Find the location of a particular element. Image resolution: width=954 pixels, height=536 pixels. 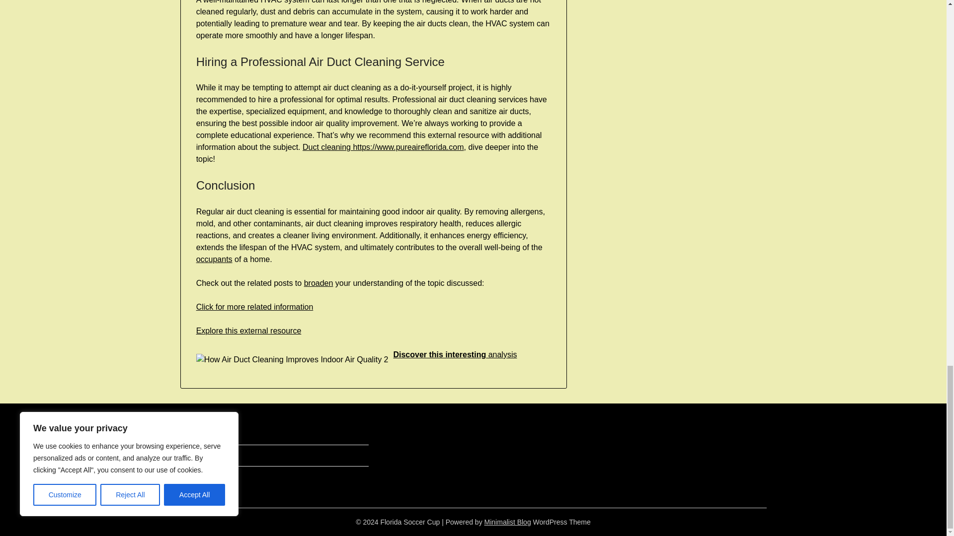

Explore this external resource is located at coordinates (248, 331).